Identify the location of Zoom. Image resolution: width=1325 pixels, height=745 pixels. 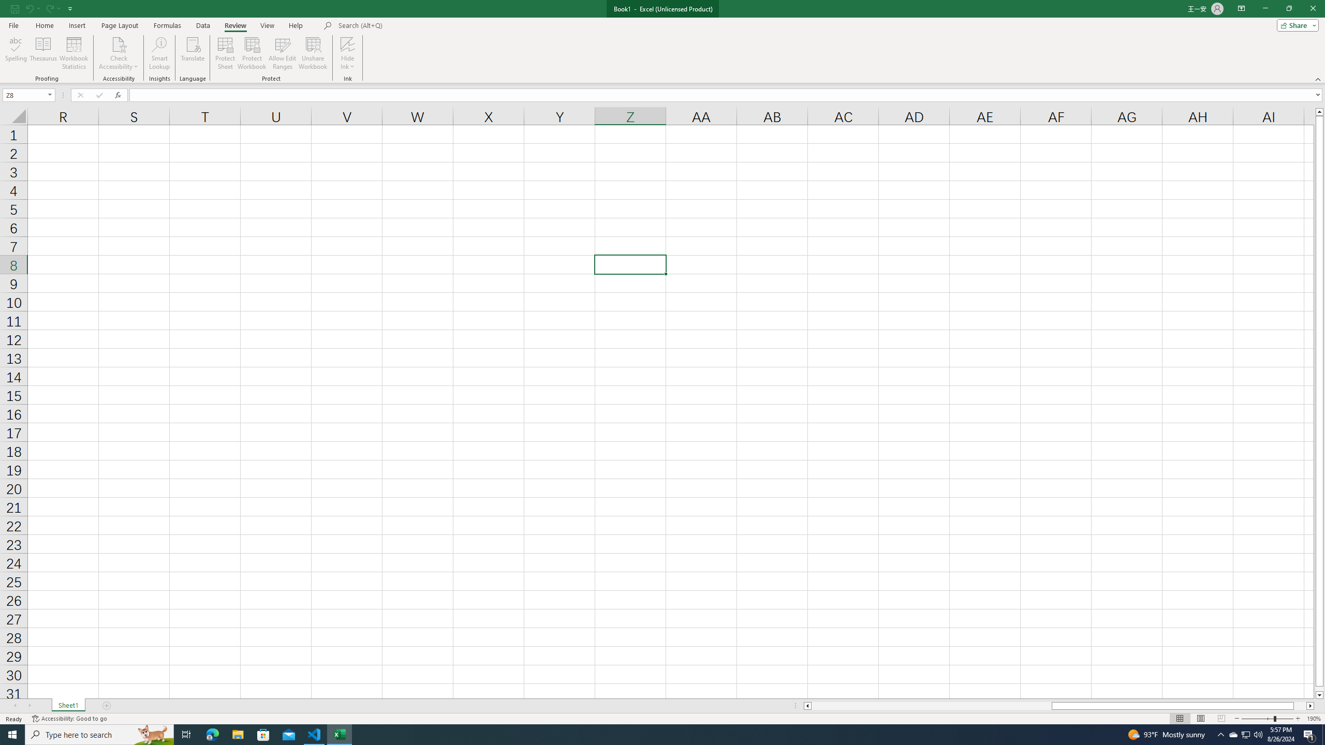
(1267, 719).